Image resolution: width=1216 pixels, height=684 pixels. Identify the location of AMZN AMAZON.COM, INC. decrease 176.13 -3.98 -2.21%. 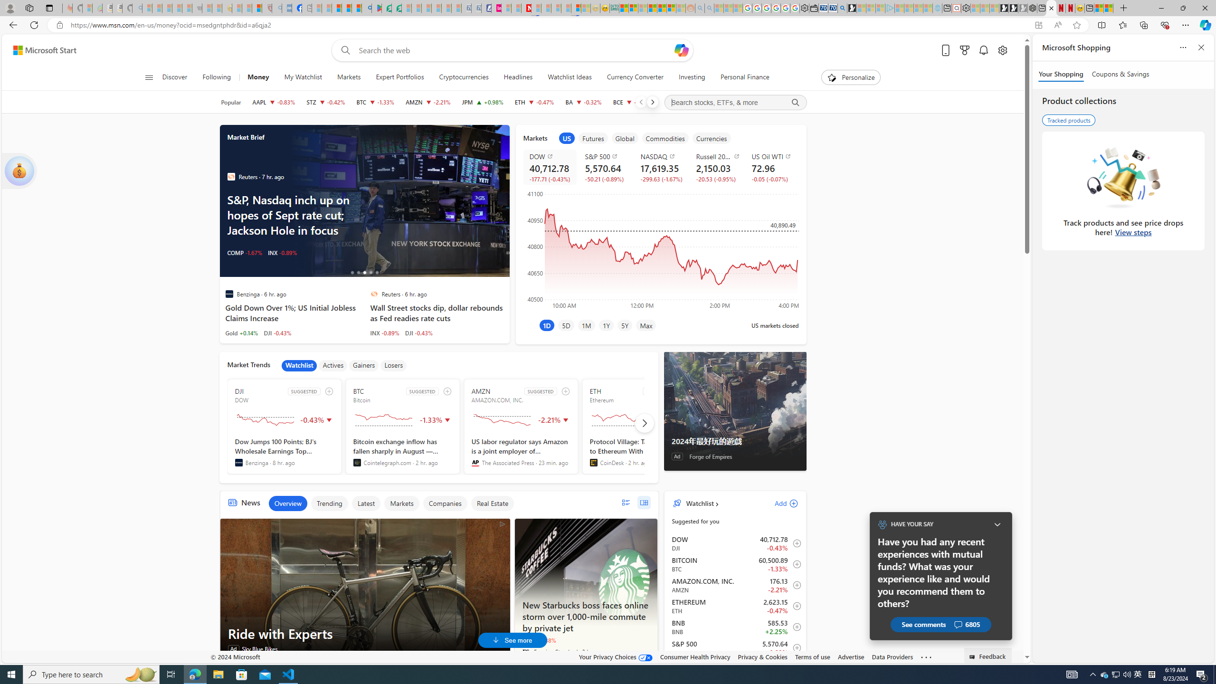
(428, 102).